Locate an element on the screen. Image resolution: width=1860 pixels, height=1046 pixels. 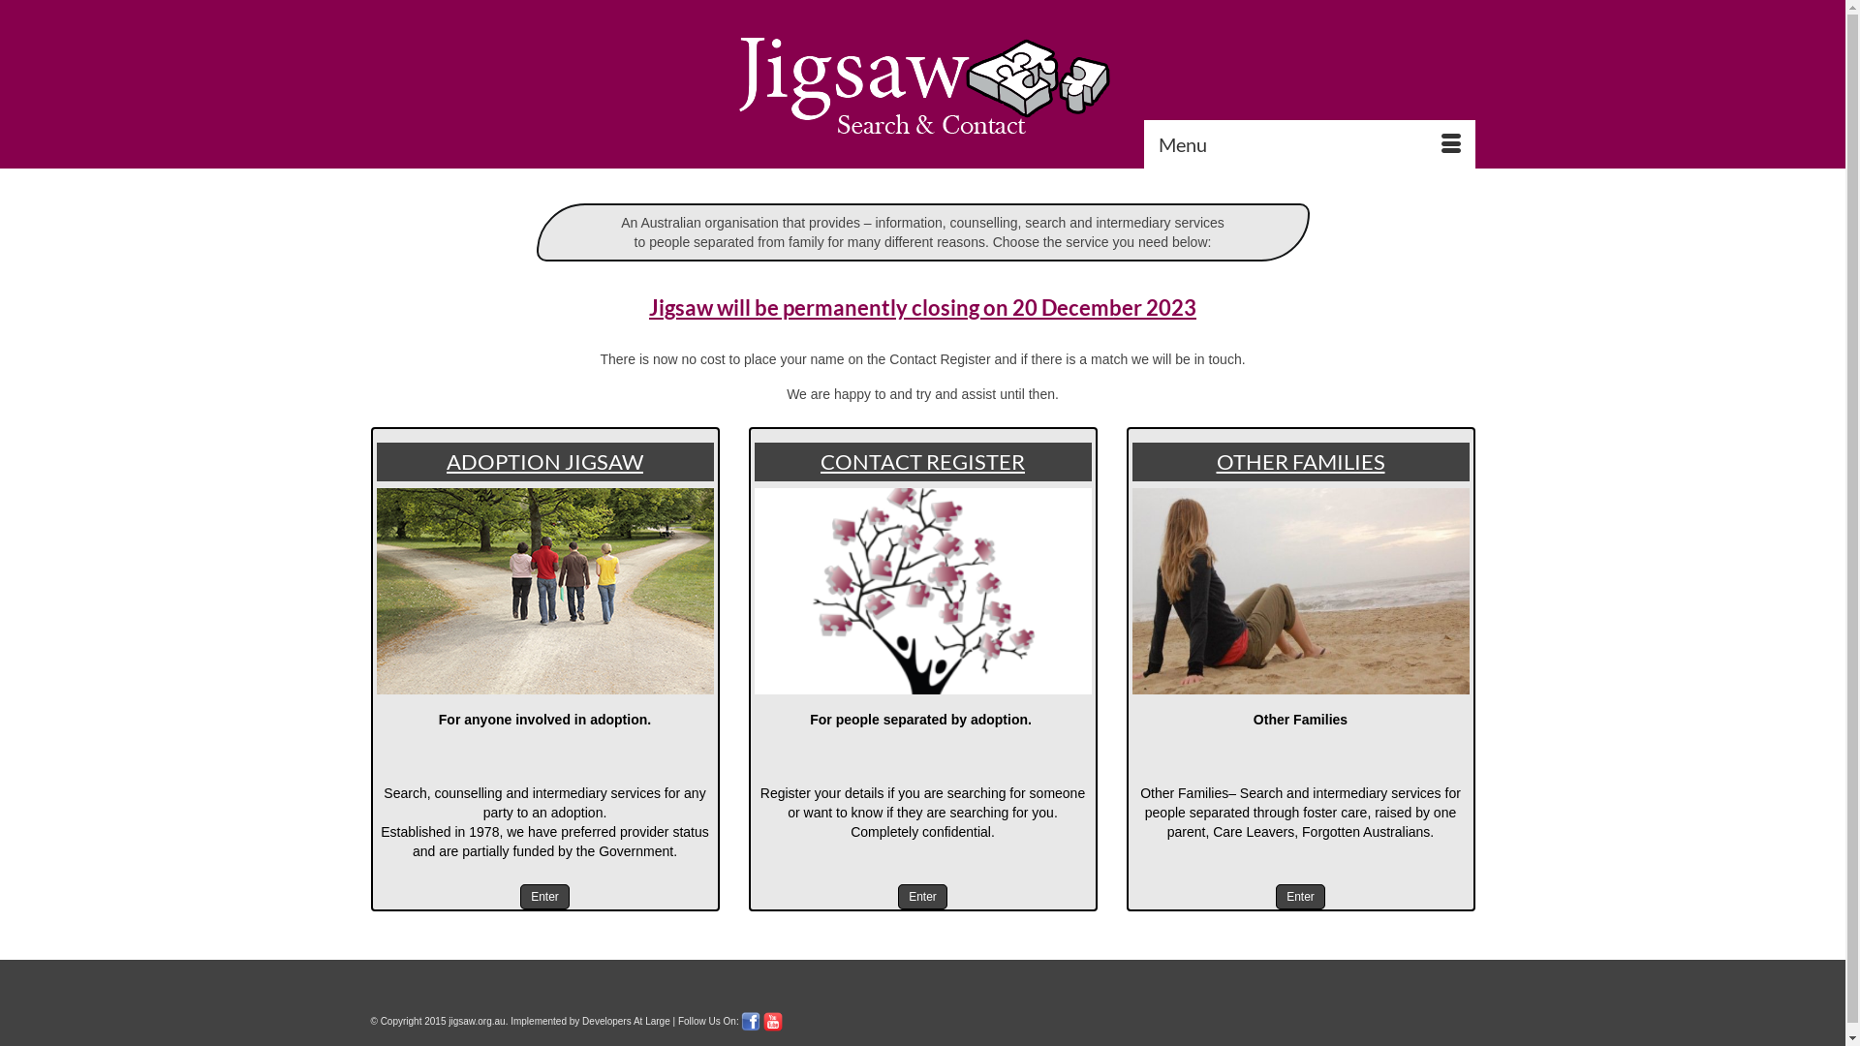
jigsaw.org.au is located at coordinates (477, 1021).